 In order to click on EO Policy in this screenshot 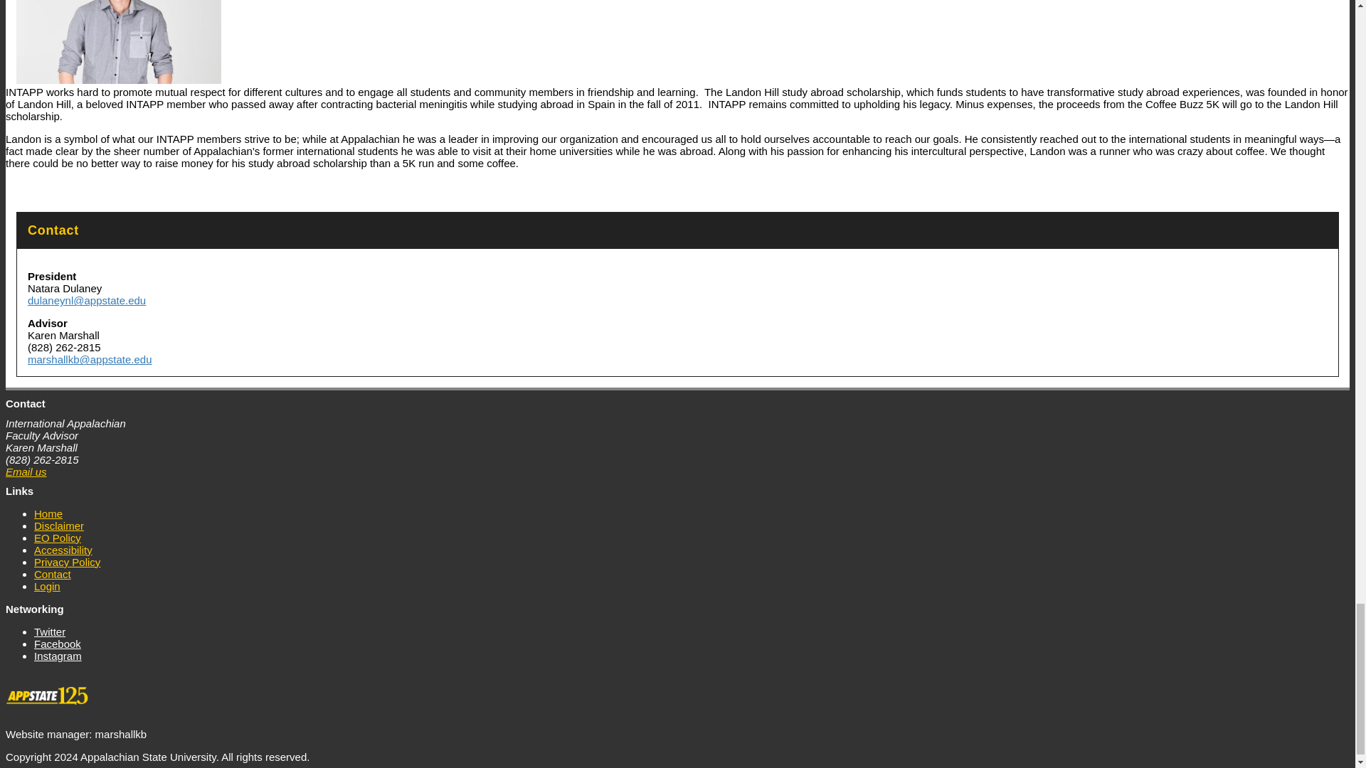, I will do `click(57, 538)`.